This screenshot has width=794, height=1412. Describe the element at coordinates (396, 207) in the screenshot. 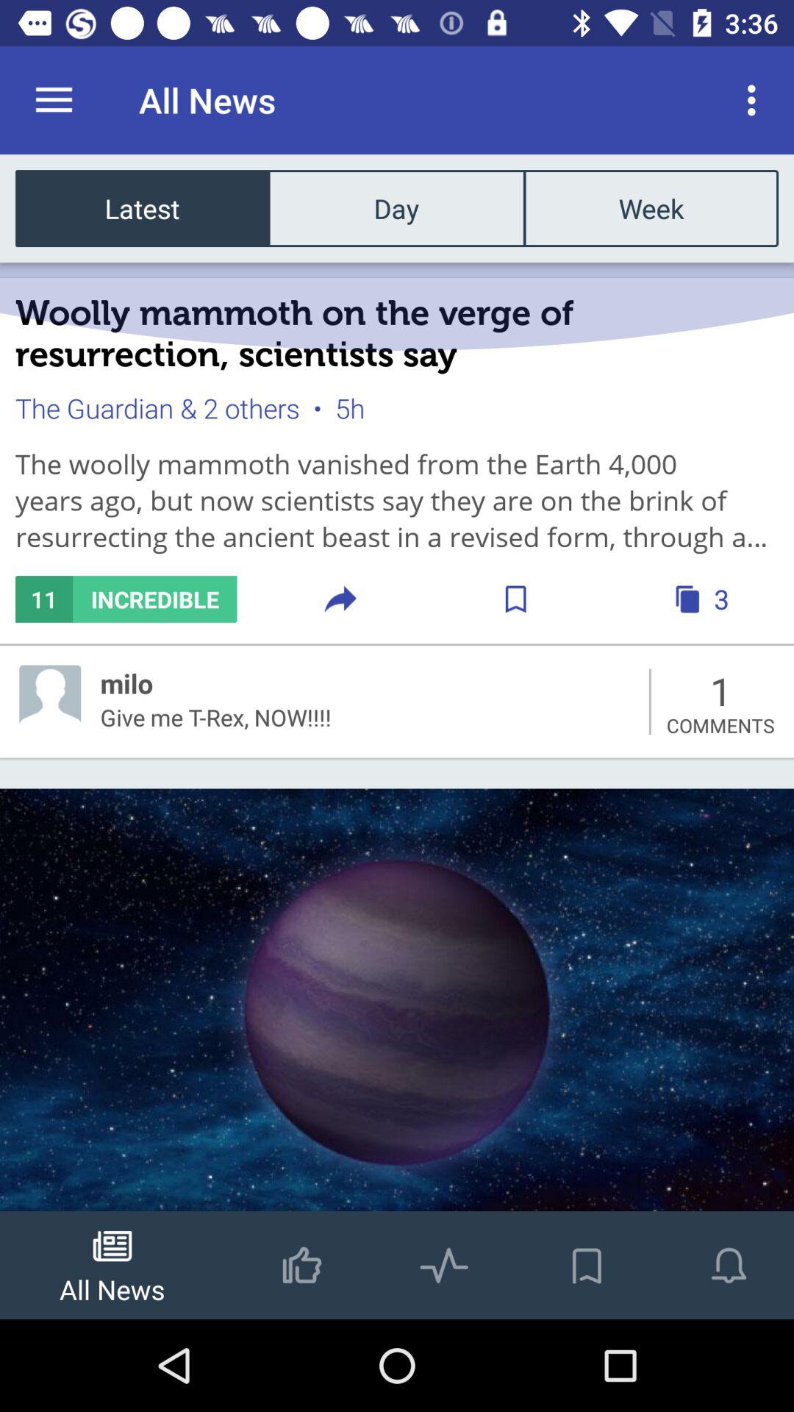

I see `tap icon next to week item` at that location.